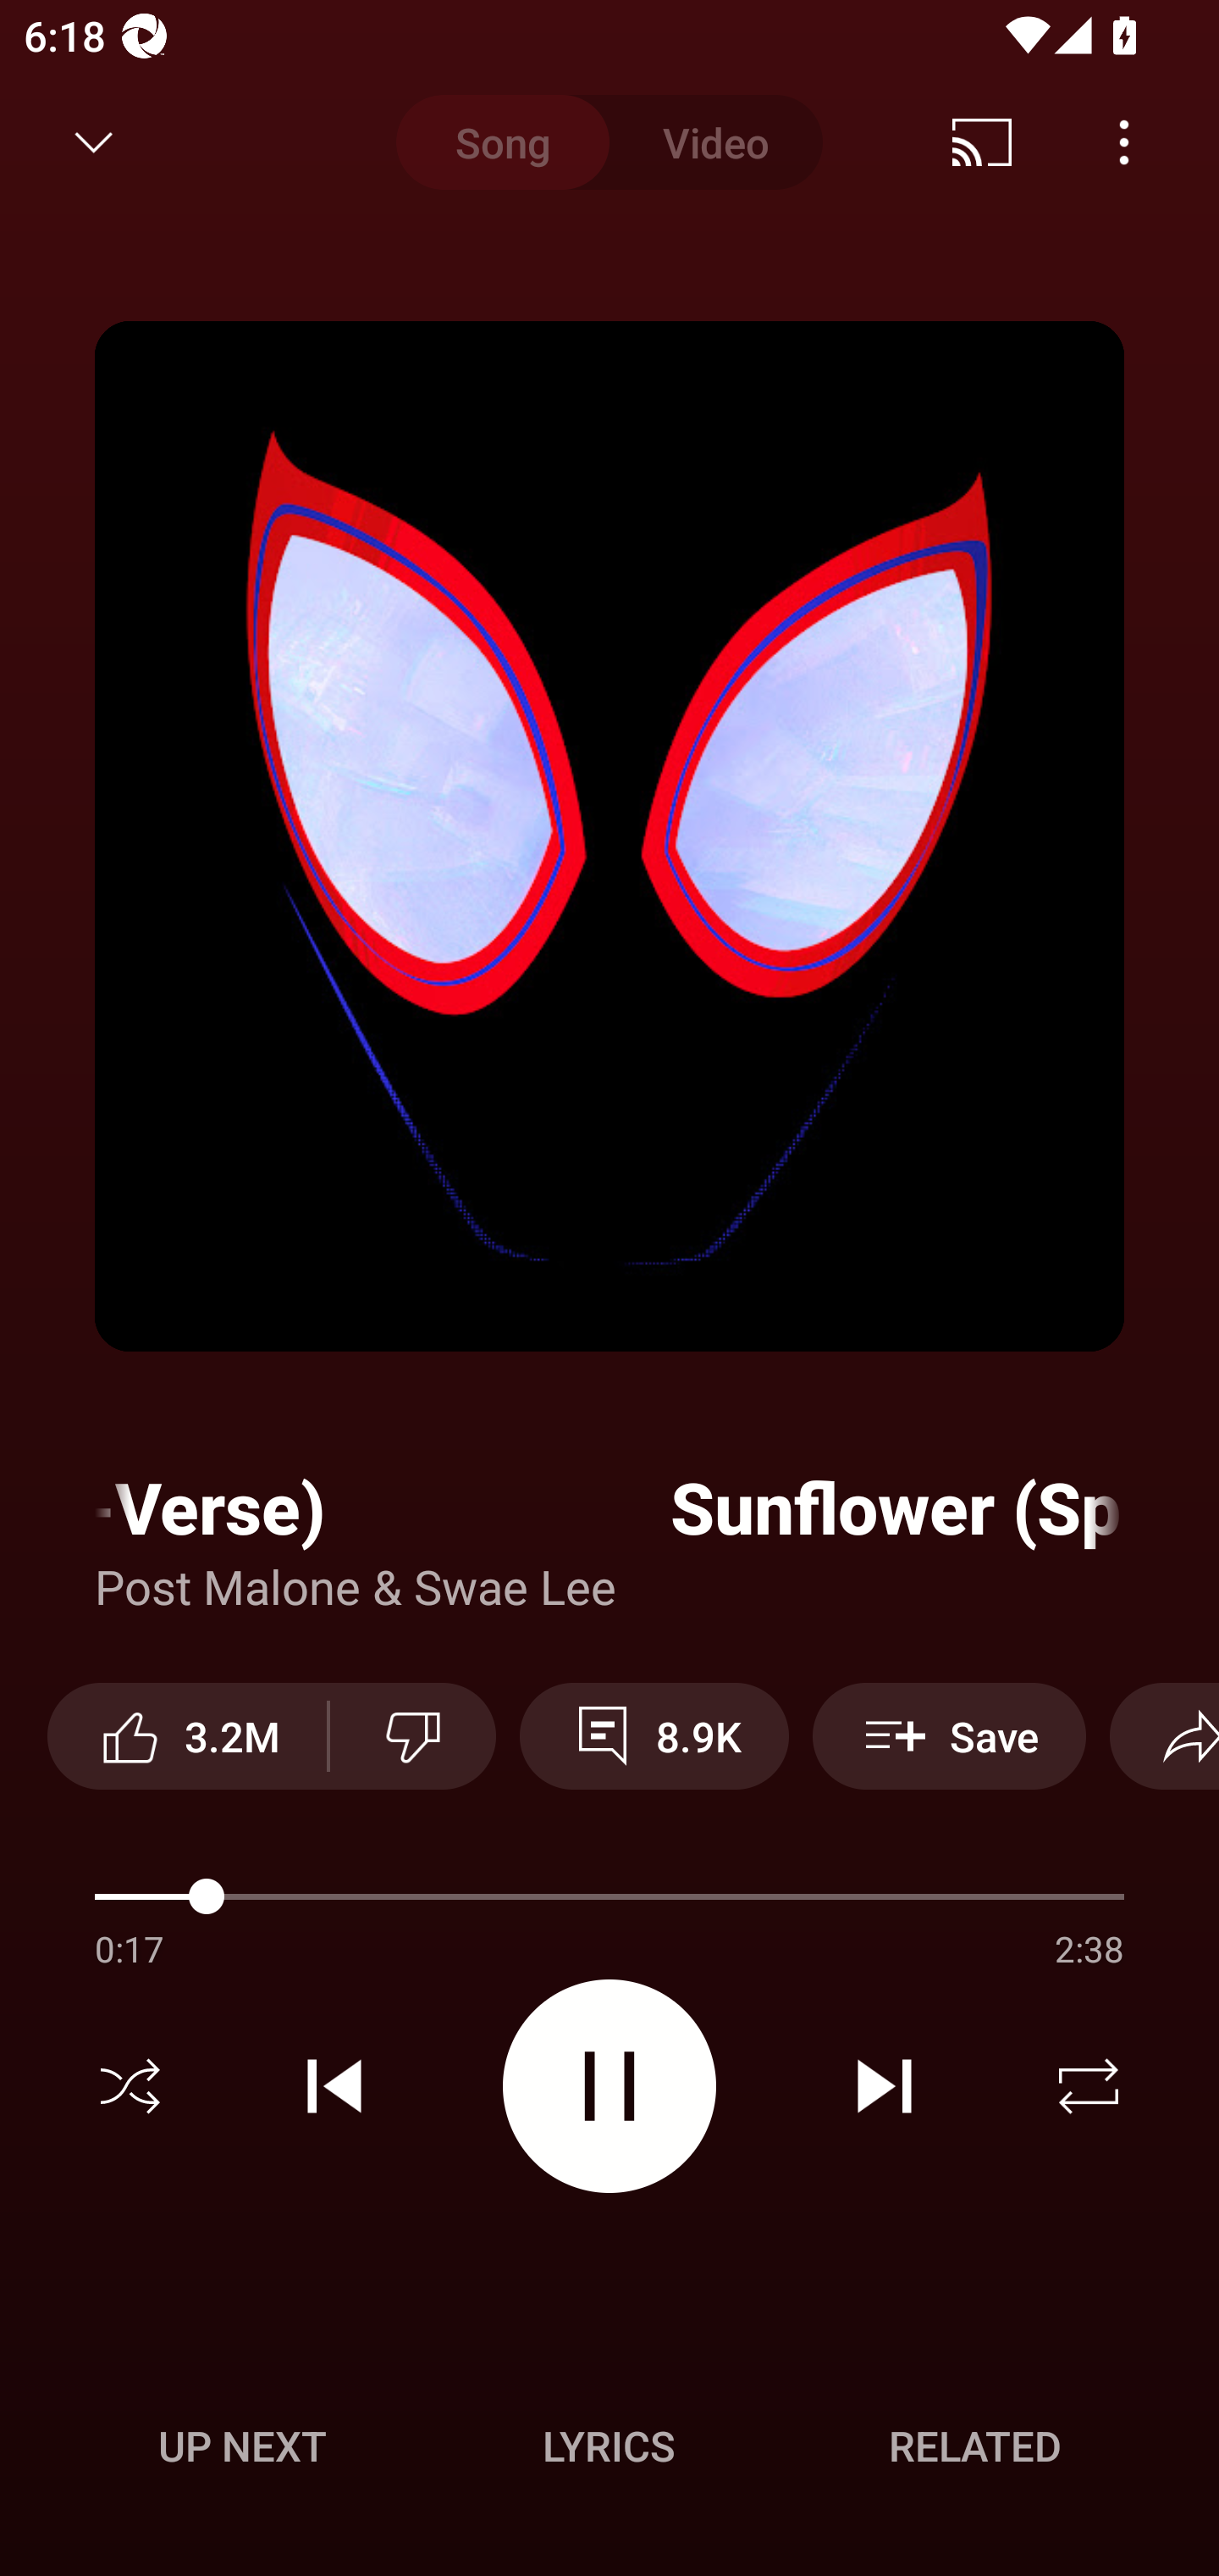 The image size is (1219, 2576). I want to click on Cast. Disconnected, so click(982, 142).